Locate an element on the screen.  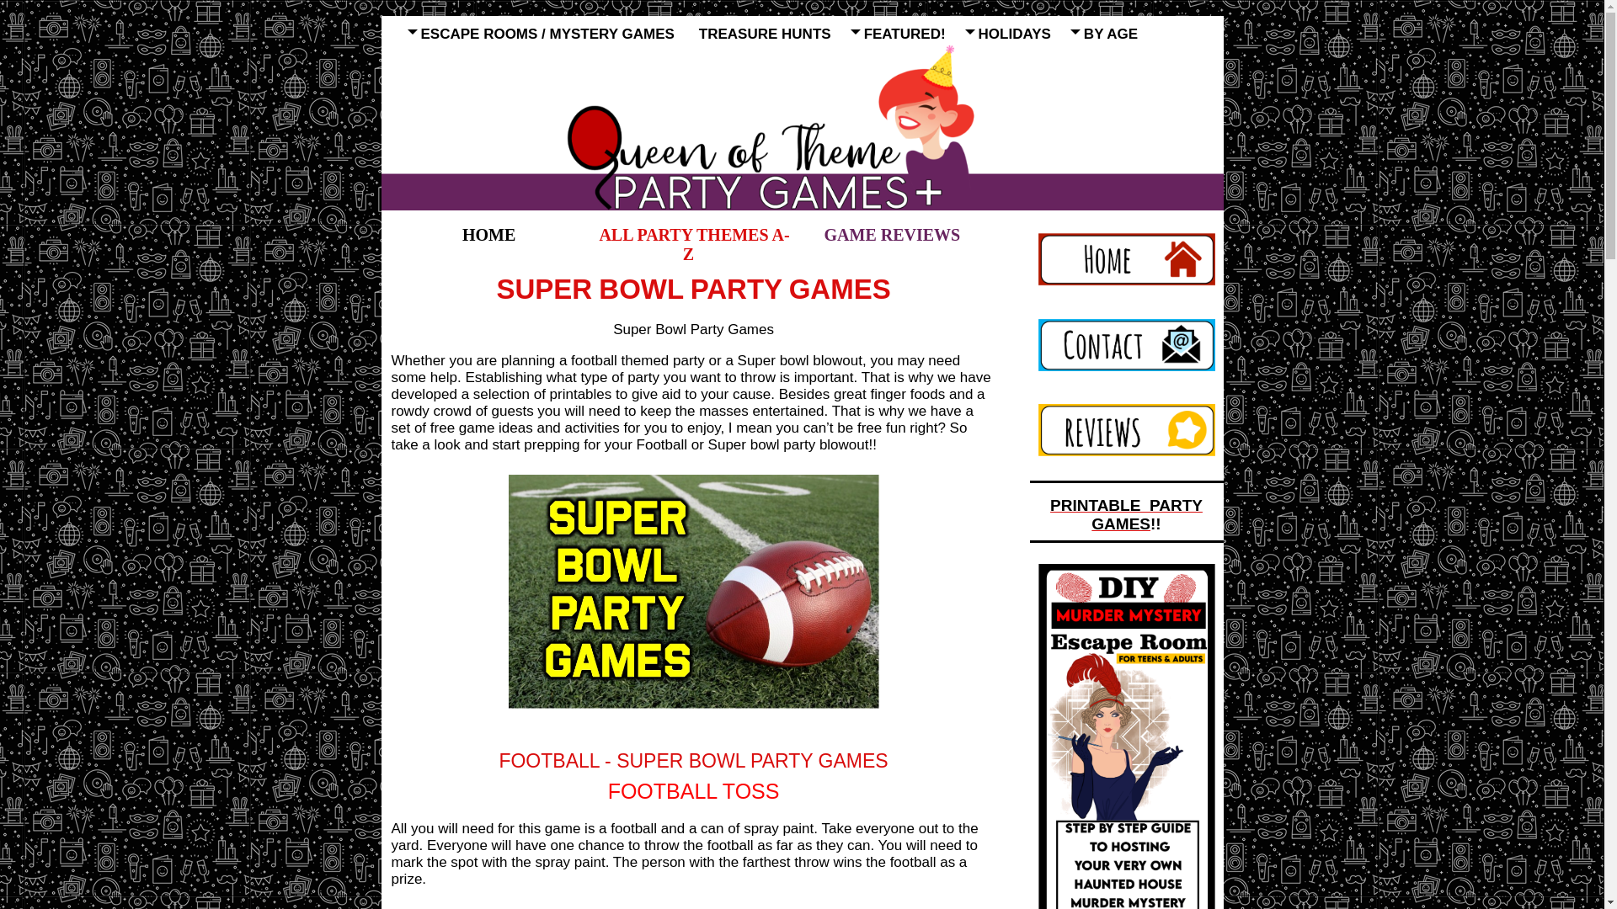
TREASURE HUNTS is located at coordinates (770, 30).